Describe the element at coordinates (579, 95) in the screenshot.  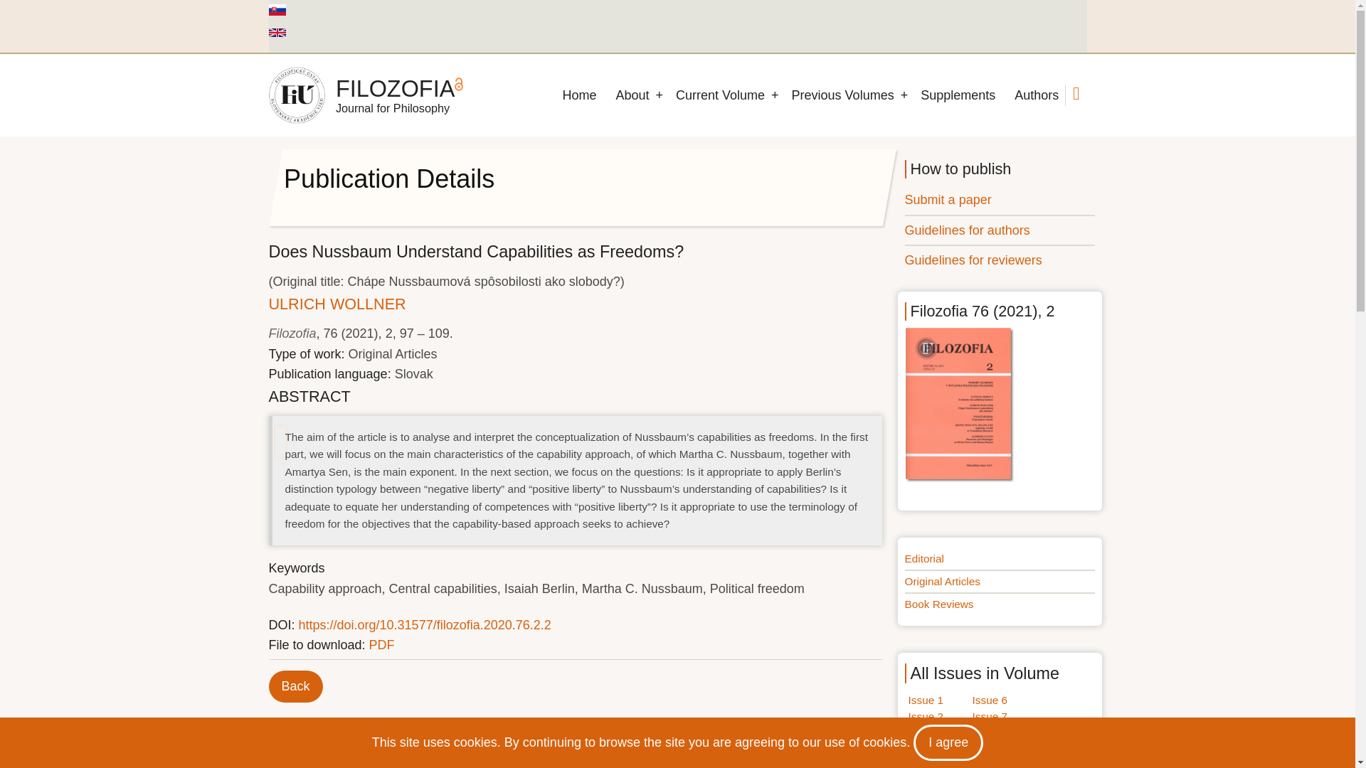
I see `Home` at that location.